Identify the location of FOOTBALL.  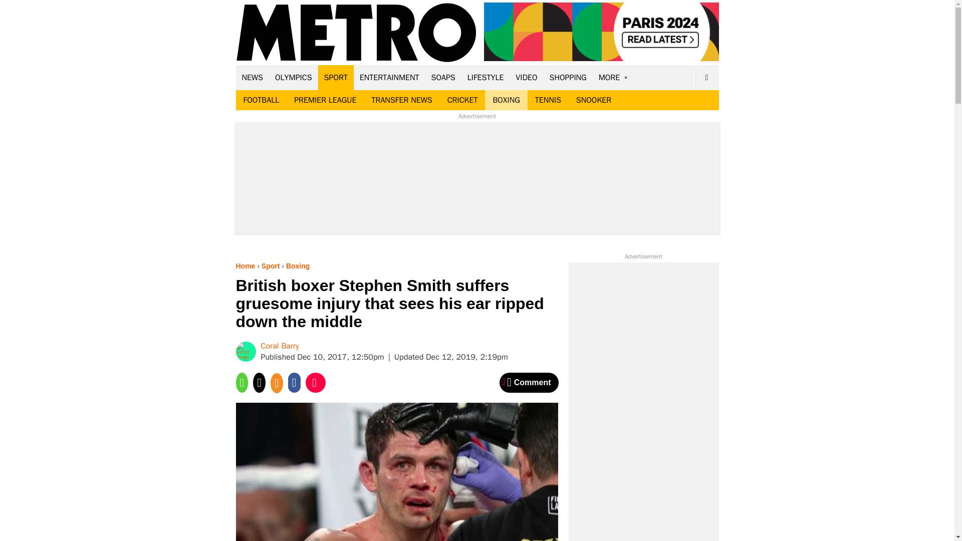
(261, 100).